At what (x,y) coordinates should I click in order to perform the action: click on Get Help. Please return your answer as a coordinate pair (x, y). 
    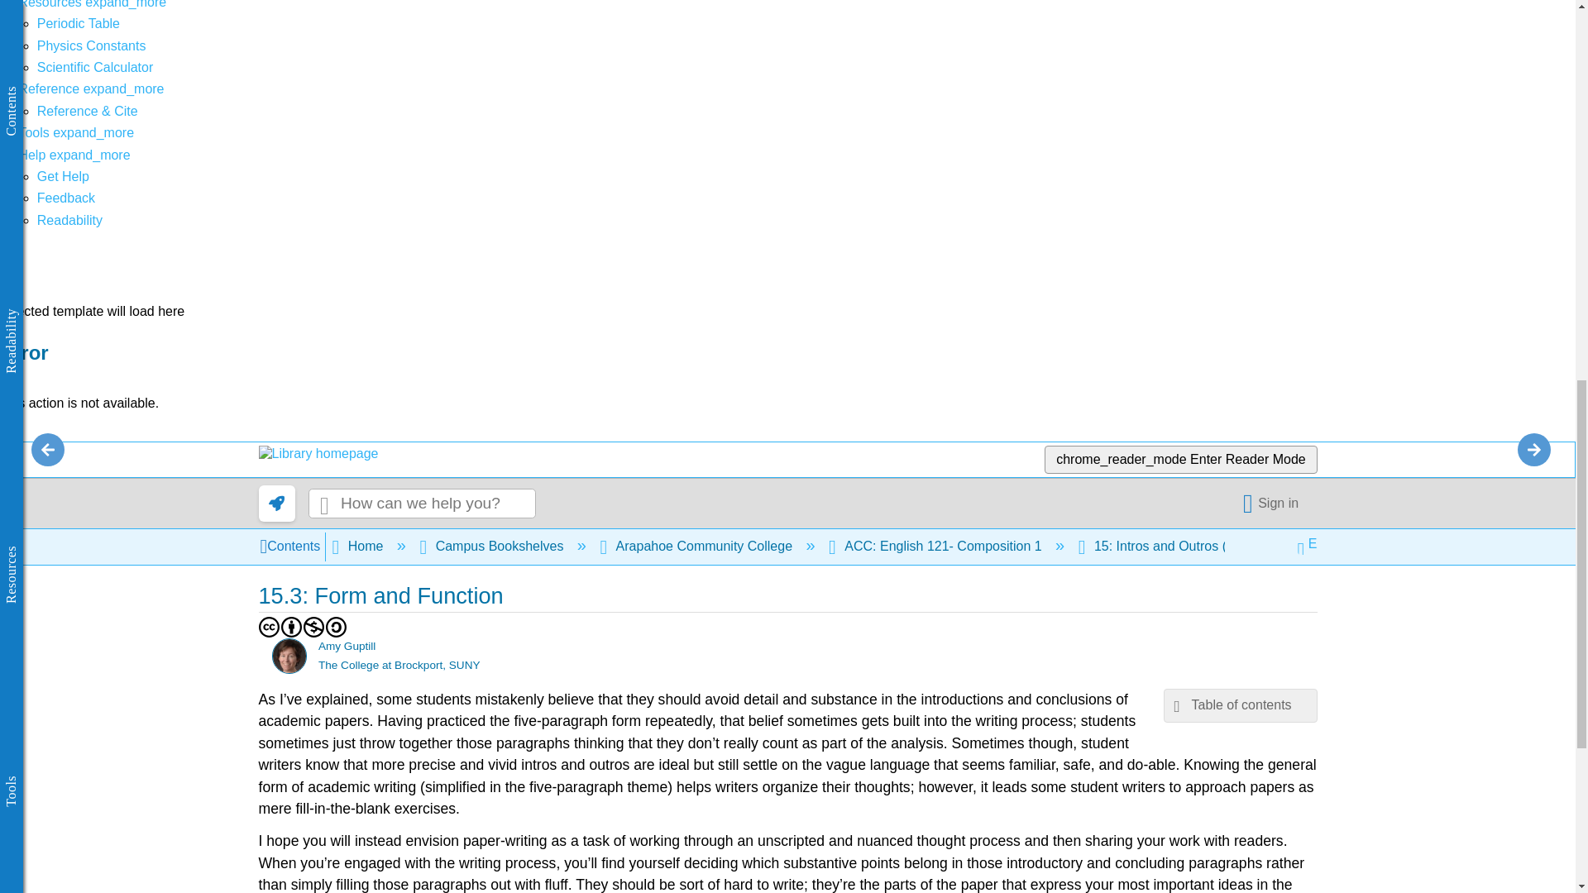
    Looking at the image, I should click on (63, 177).